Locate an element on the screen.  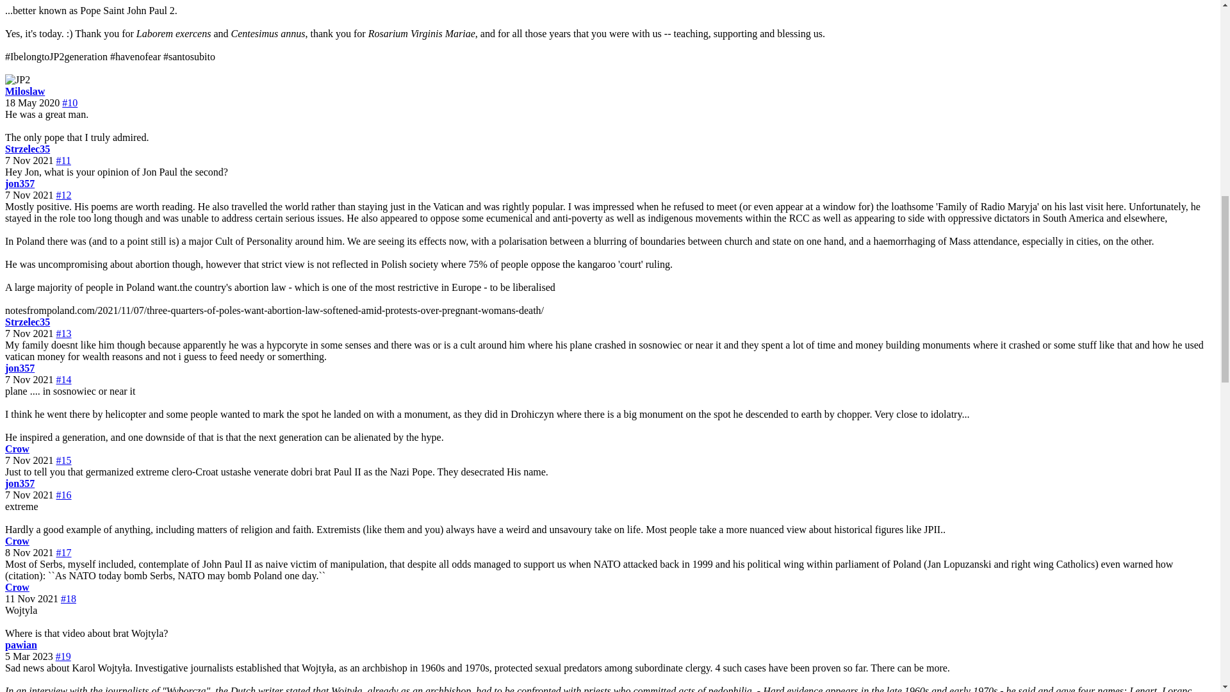
Crow is located at coordinates (17, 449).